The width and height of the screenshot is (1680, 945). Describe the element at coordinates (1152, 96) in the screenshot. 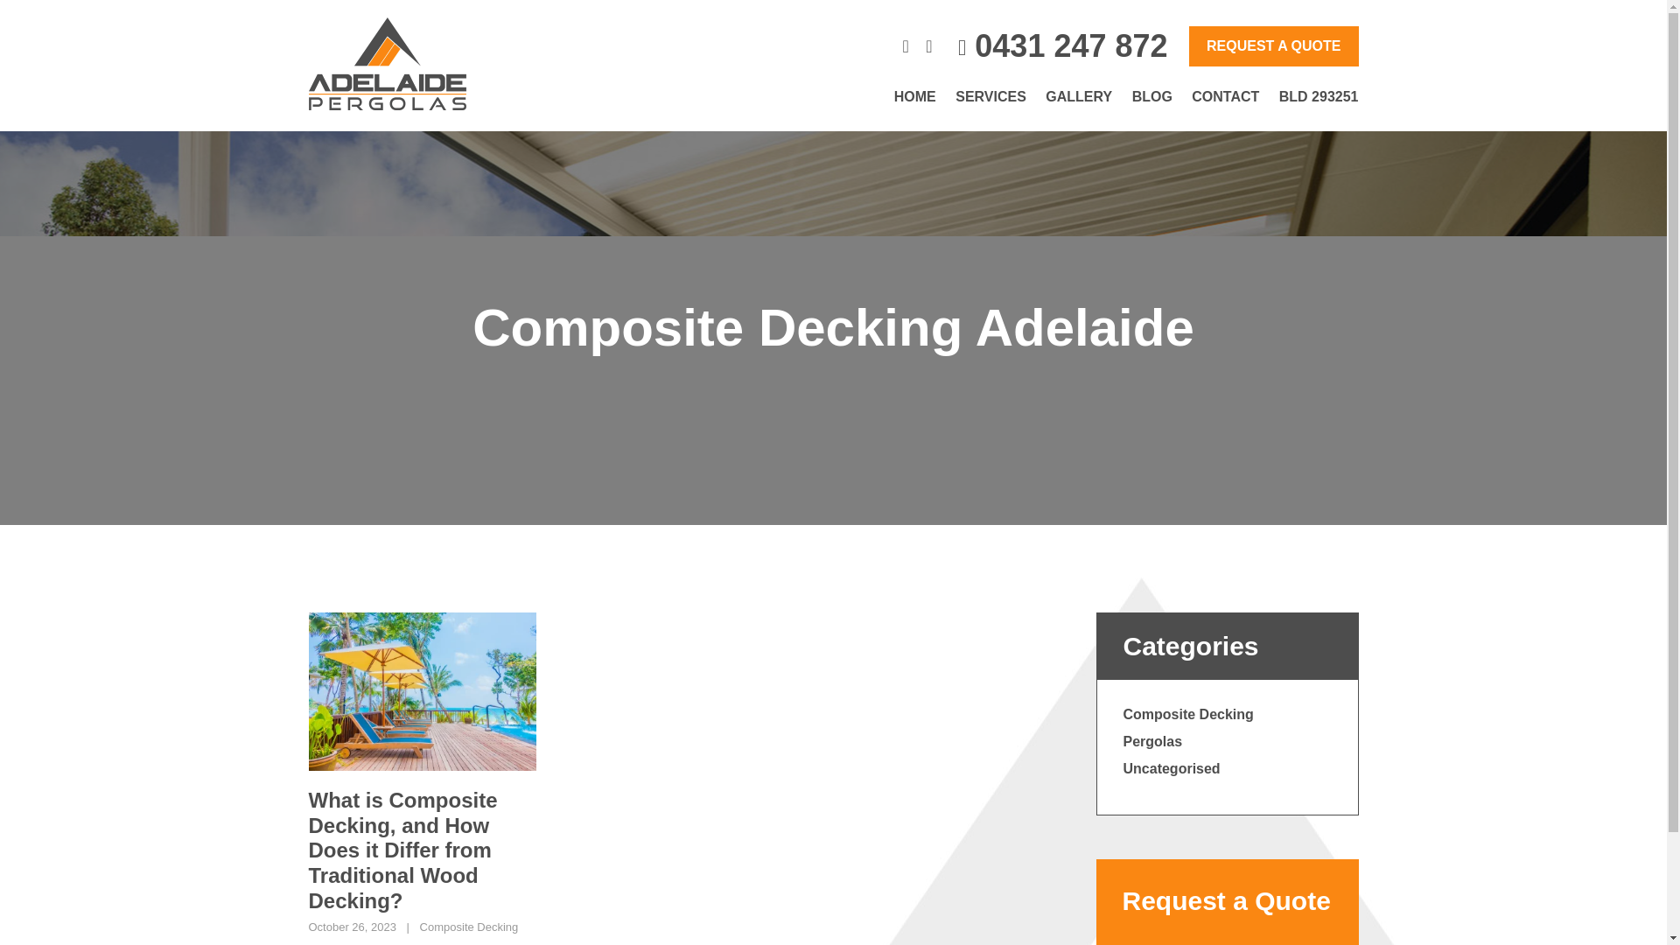

I see `BLOG` at that location.